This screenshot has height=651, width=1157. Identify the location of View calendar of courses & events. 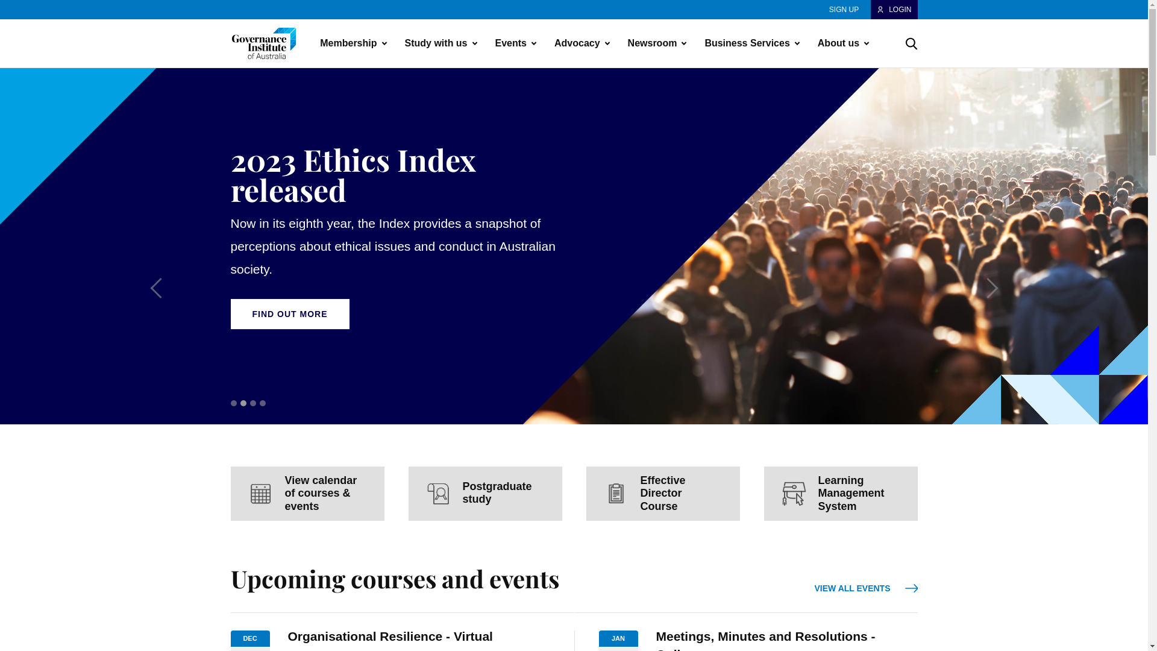
(307, 494).